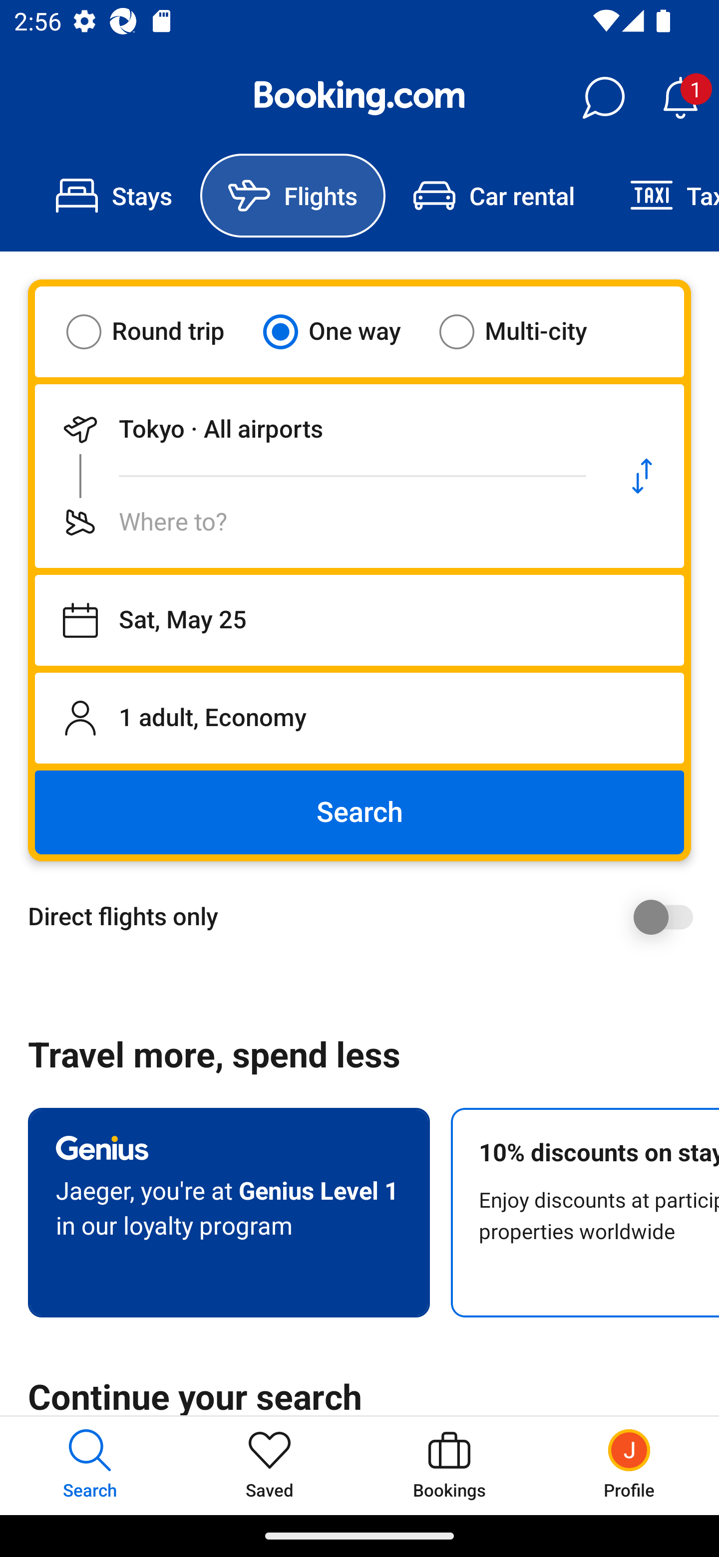 This screenshot has width=719, height=1557. I want to click on Profile, so click(629, 1465).